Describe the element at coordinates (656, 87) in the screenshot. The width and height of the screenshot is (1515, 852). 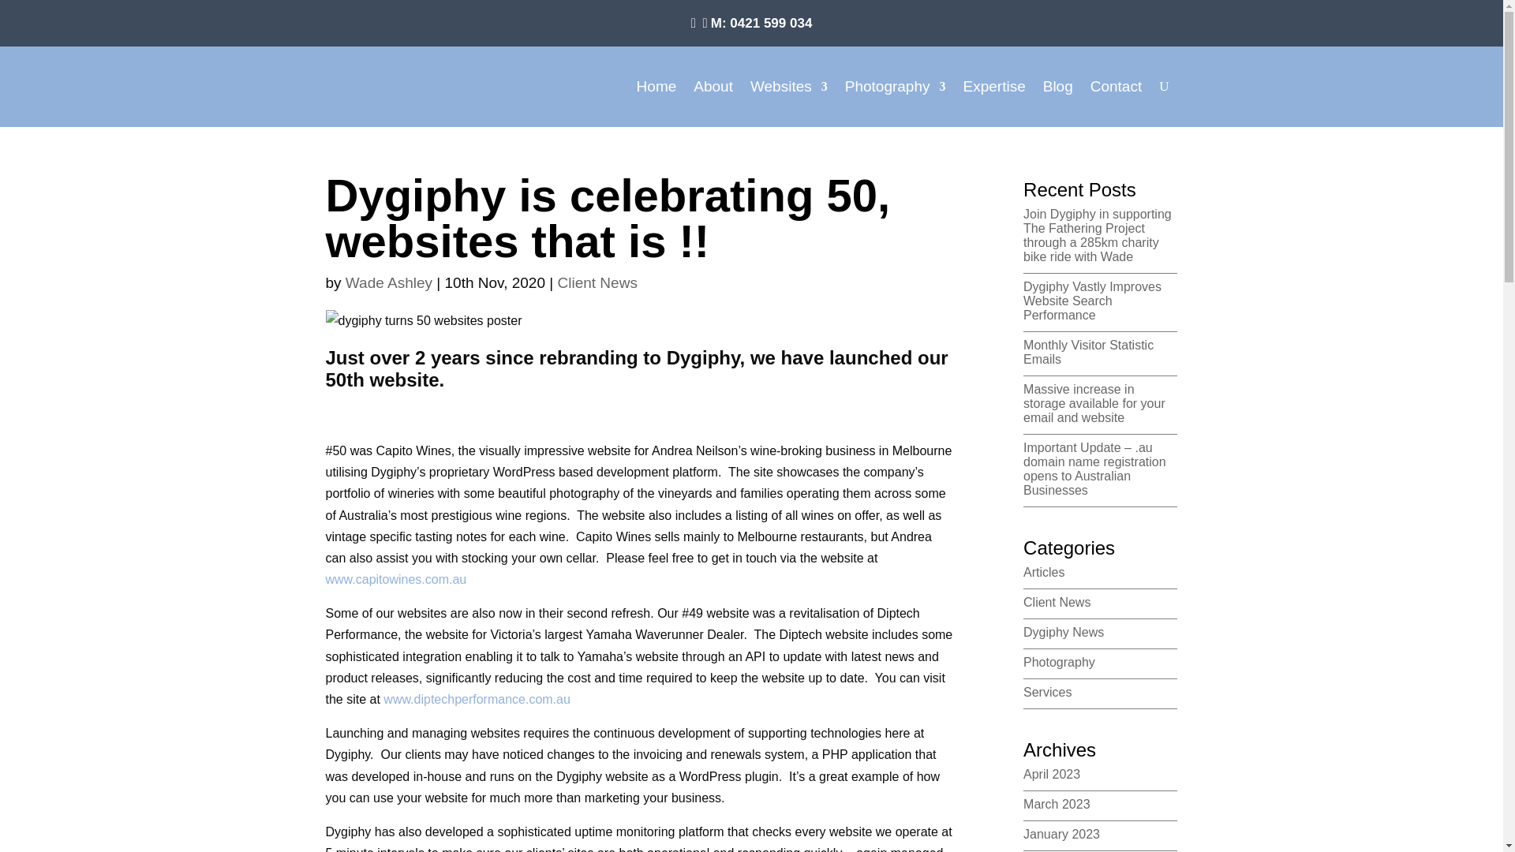
I see `Home` at that location.